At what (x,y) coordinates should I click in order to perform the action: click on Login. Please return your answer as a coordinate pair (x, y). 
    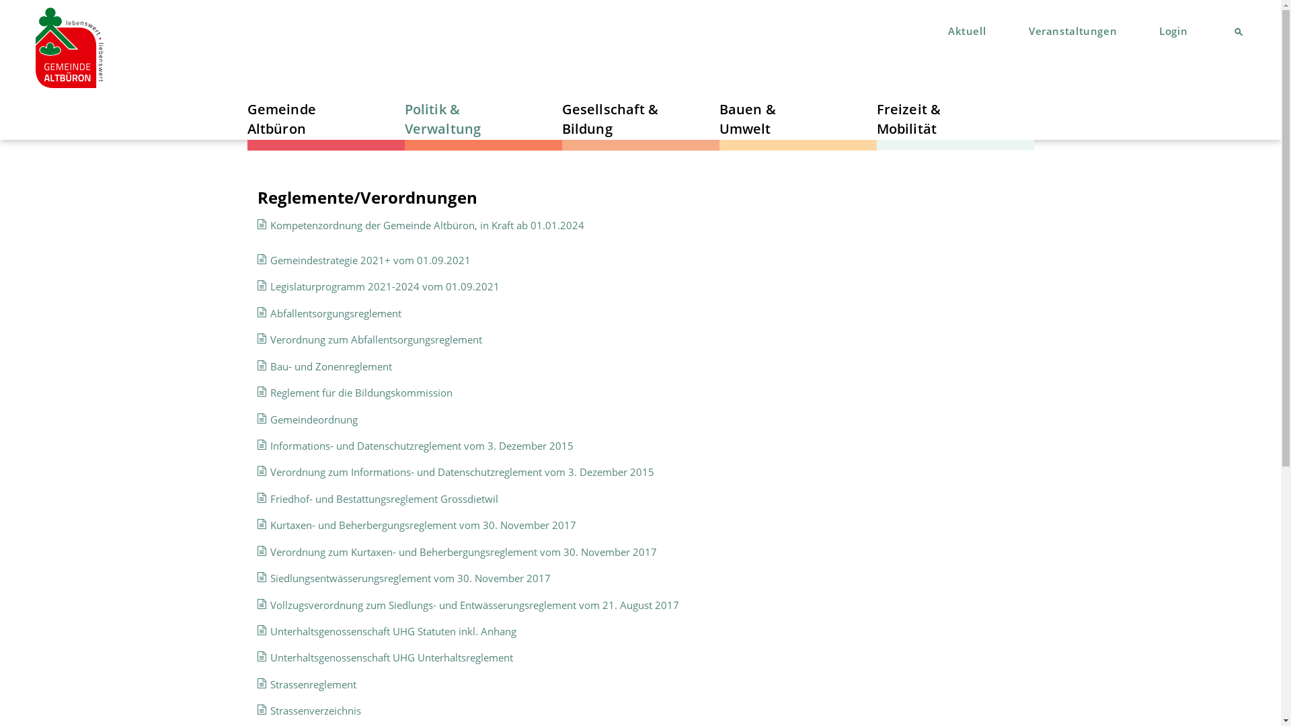
    Looking at the image, I should click on (1173, 31).